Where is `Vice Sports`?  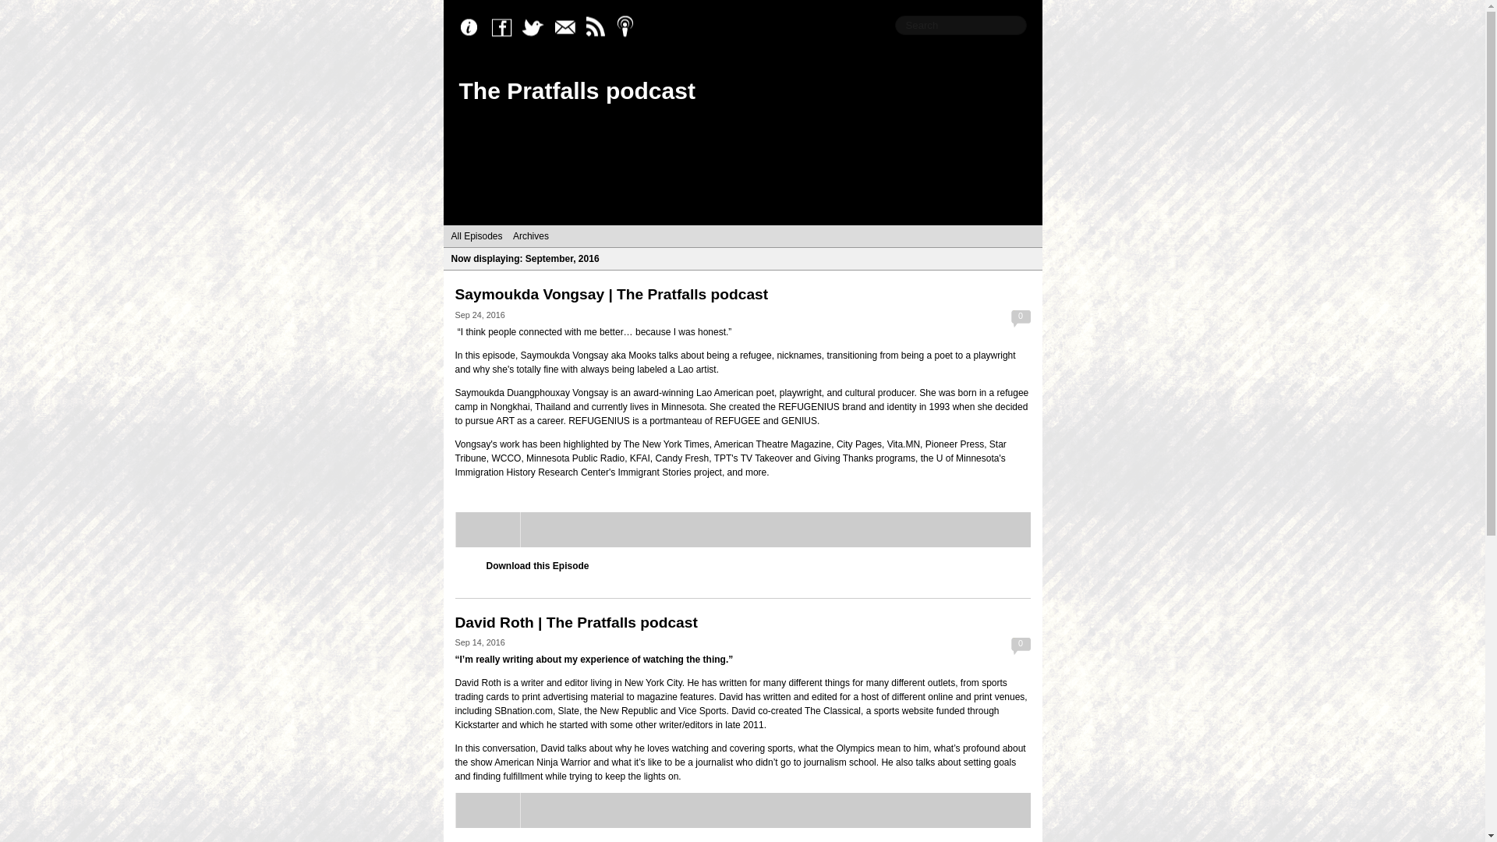
Vice Sports is located at coordinates (702, 711).